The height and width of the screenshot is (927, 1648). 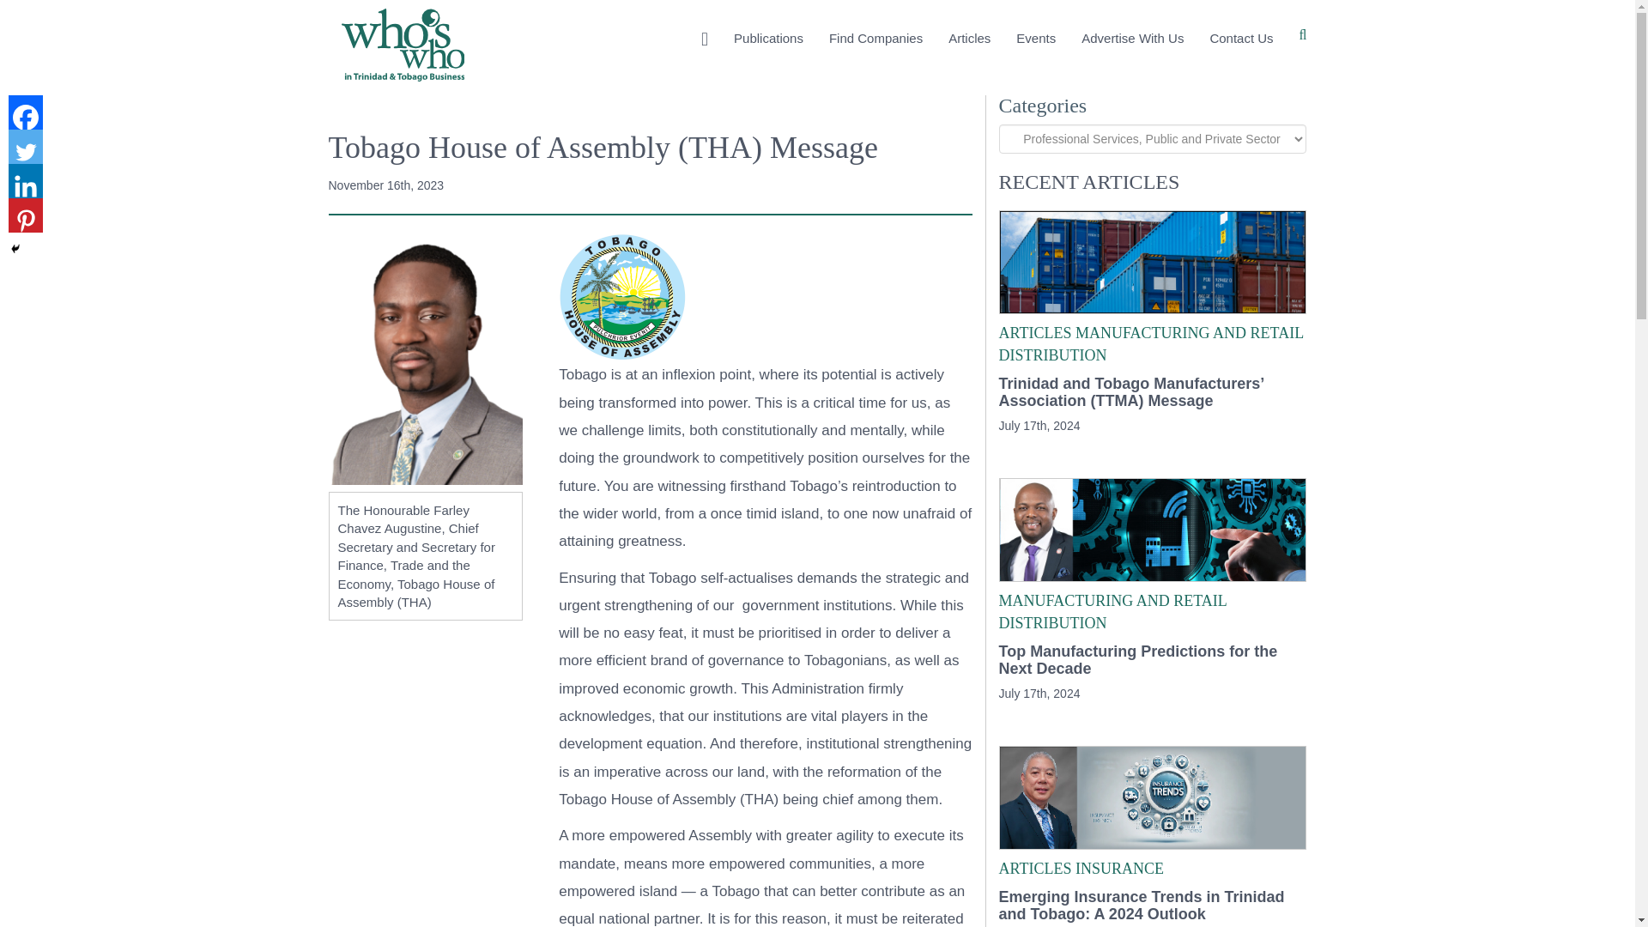 What do you see at coordinates (25, 147) in the screenshot?
I see `Twitter` at bounding box center [25, 147].